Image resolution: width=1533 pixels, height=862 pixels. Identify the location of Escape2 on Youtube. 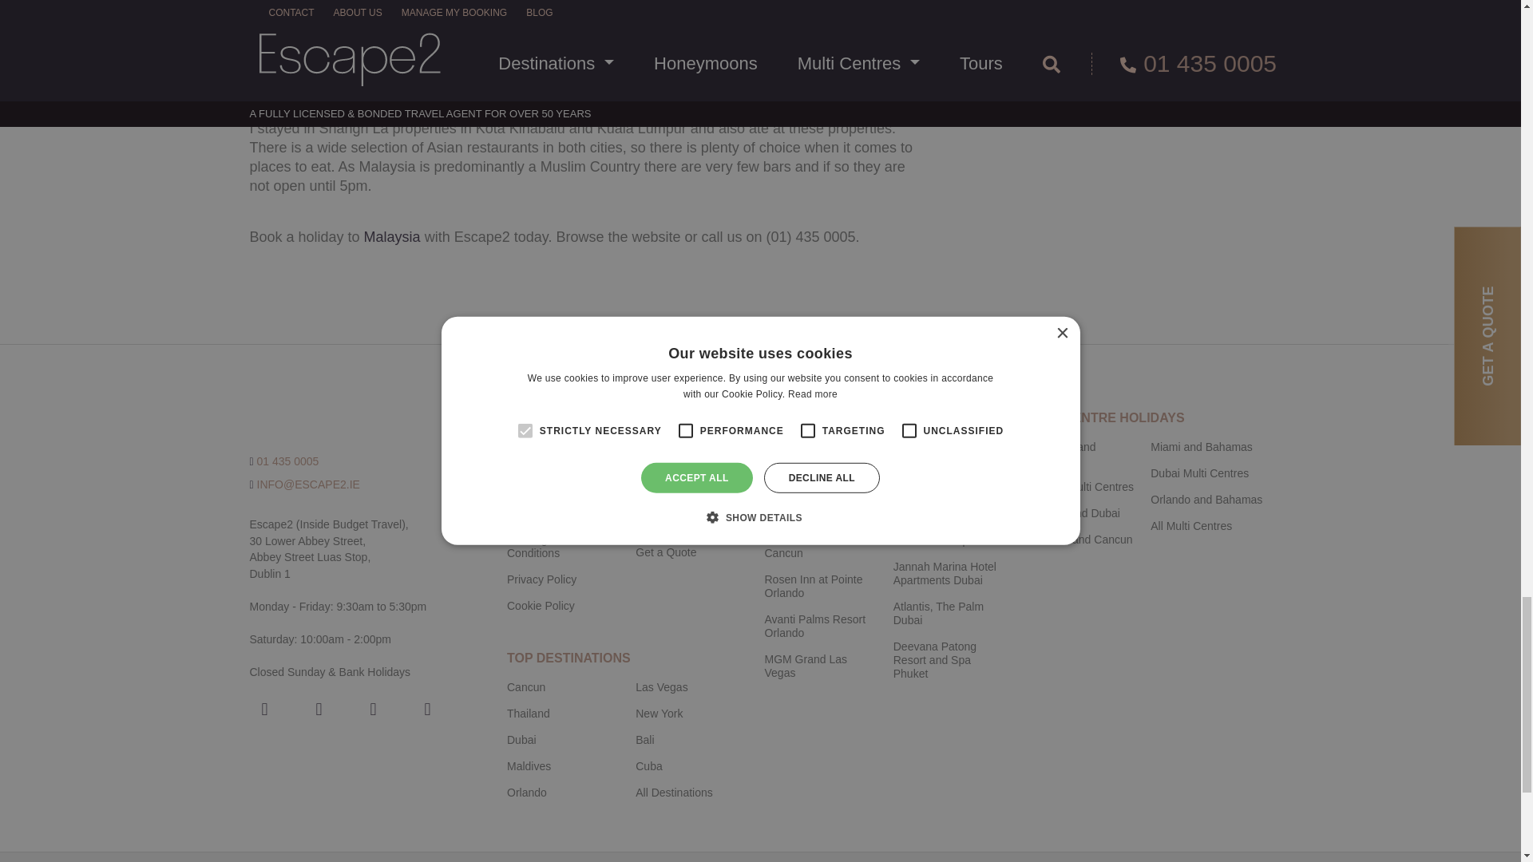
(372, 709).